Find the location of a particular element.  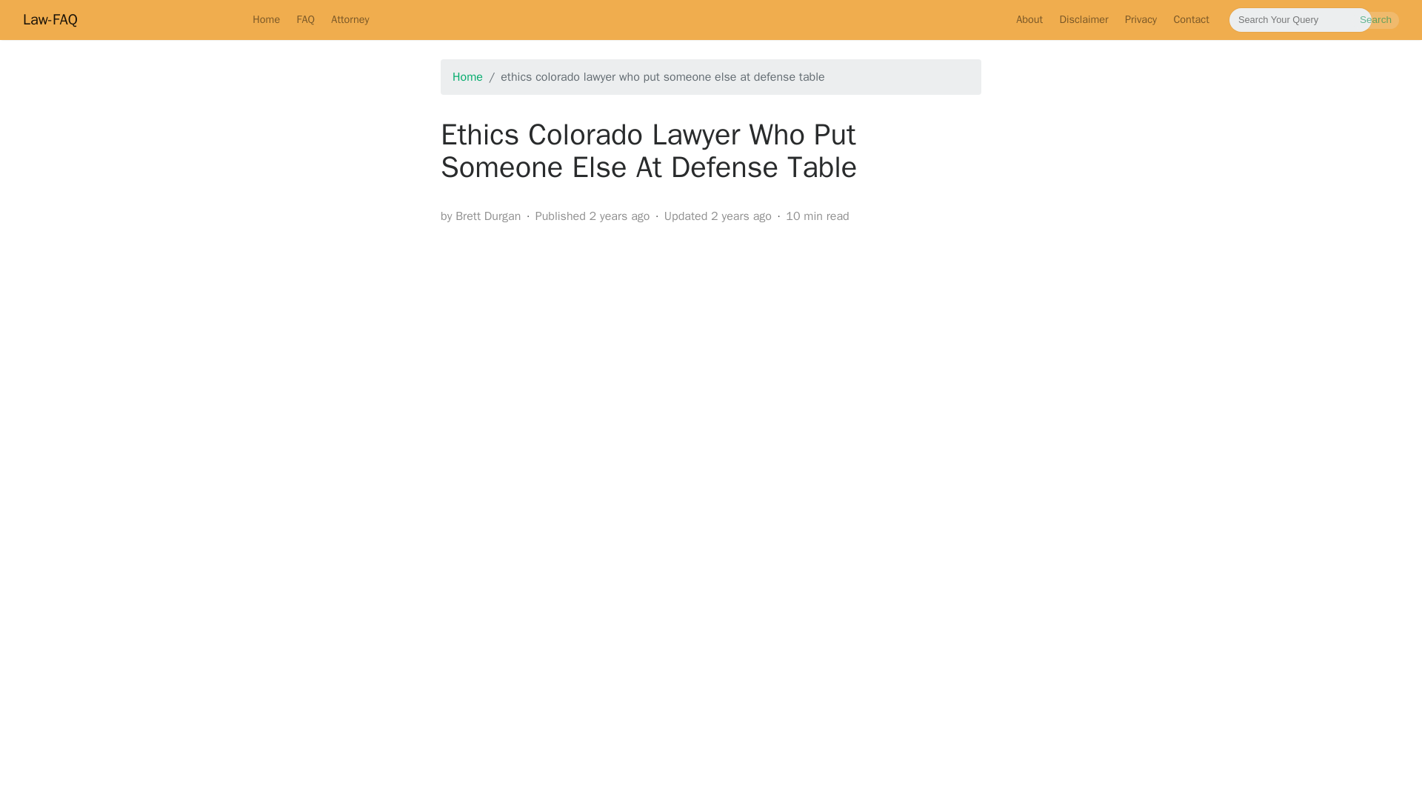

Law-FAQ is located at coordinates (50, 19).